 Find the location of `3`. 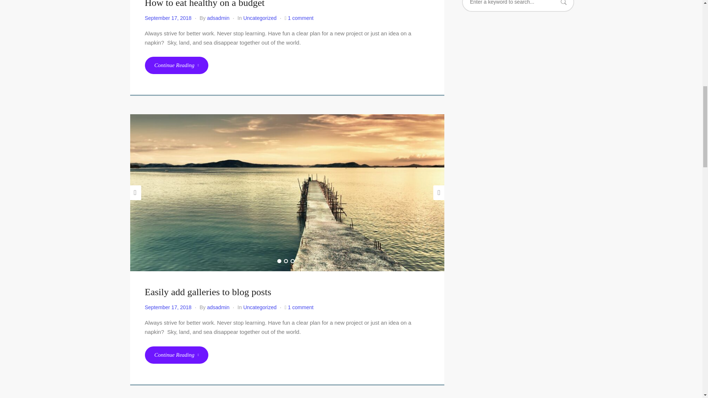

3 is located at coordinates (292, 261).